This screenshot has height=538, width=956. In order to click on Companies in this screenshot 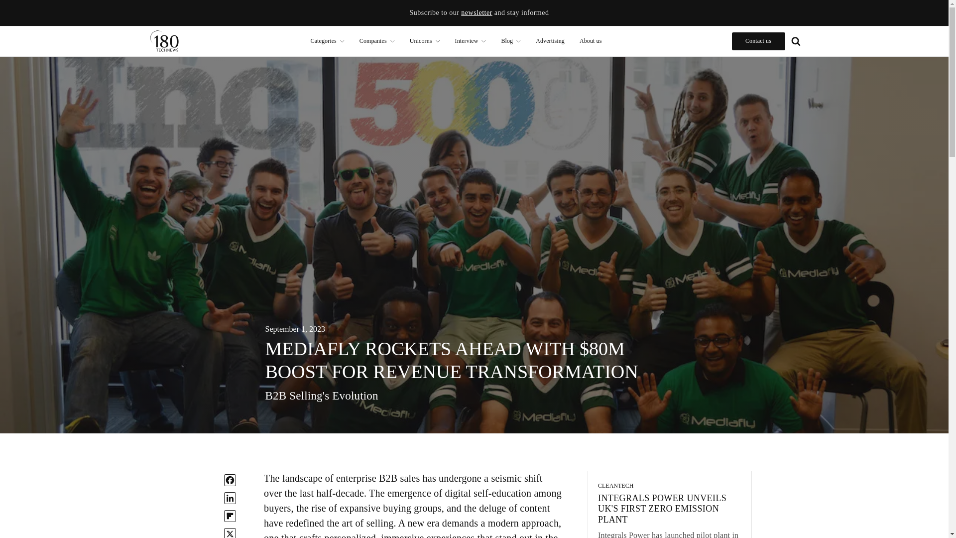, I will do `click(377, 41)`.